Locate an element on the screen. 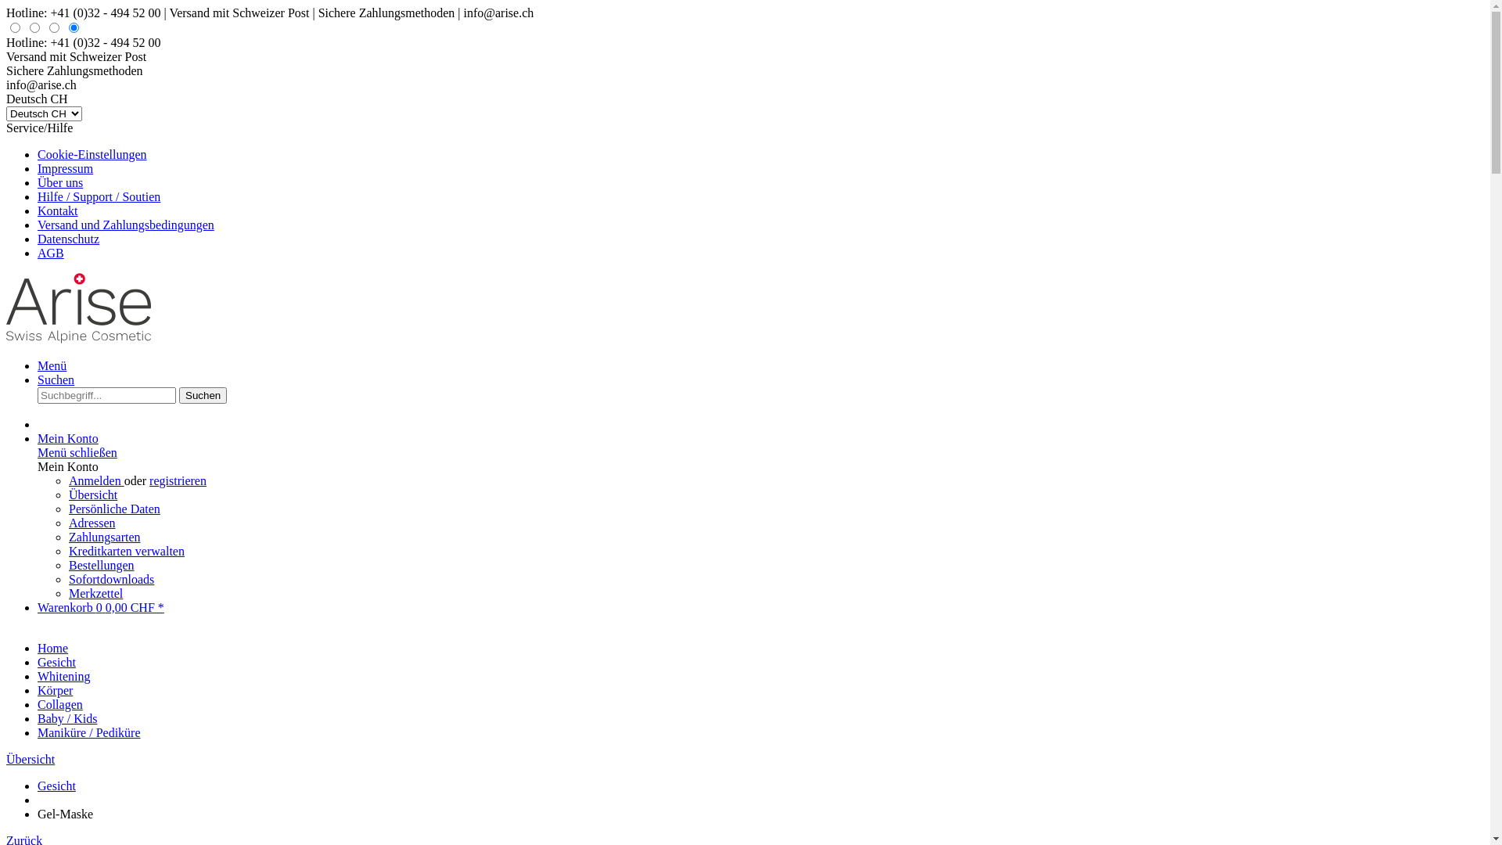  registrieren is located at coordinates (178, 480).